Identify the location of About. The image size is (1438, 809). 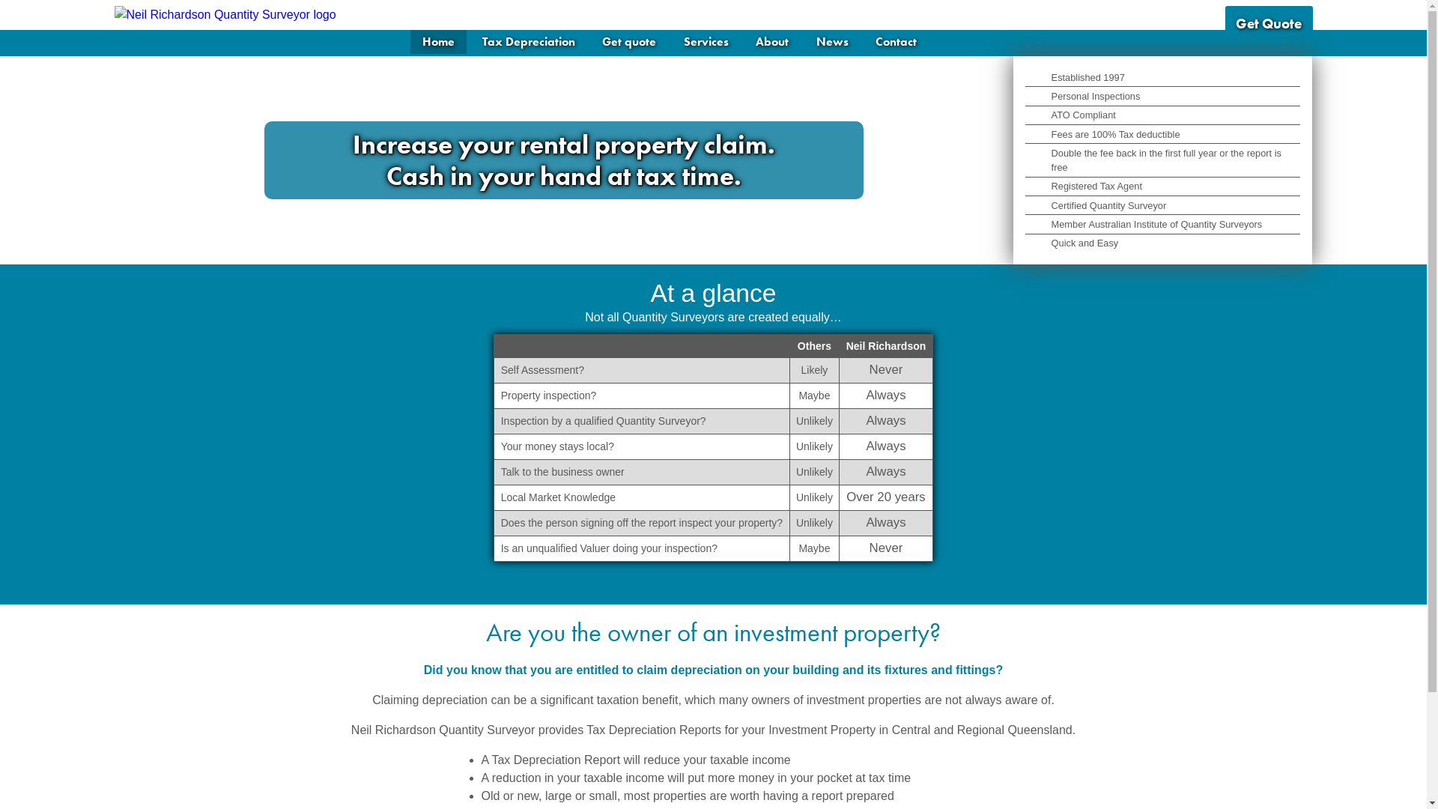
(772, 42).